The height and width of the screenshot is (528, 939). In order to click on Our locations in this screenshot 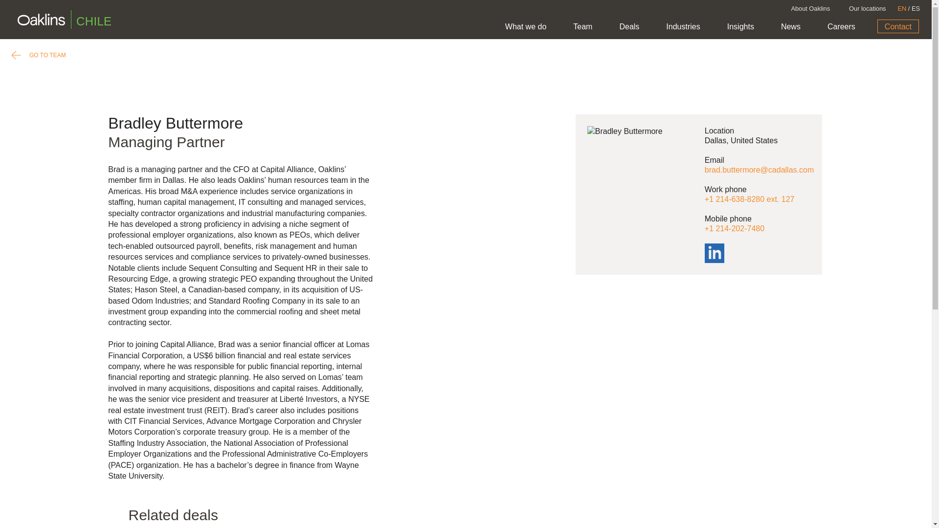, I will do `click(867, 9)`.